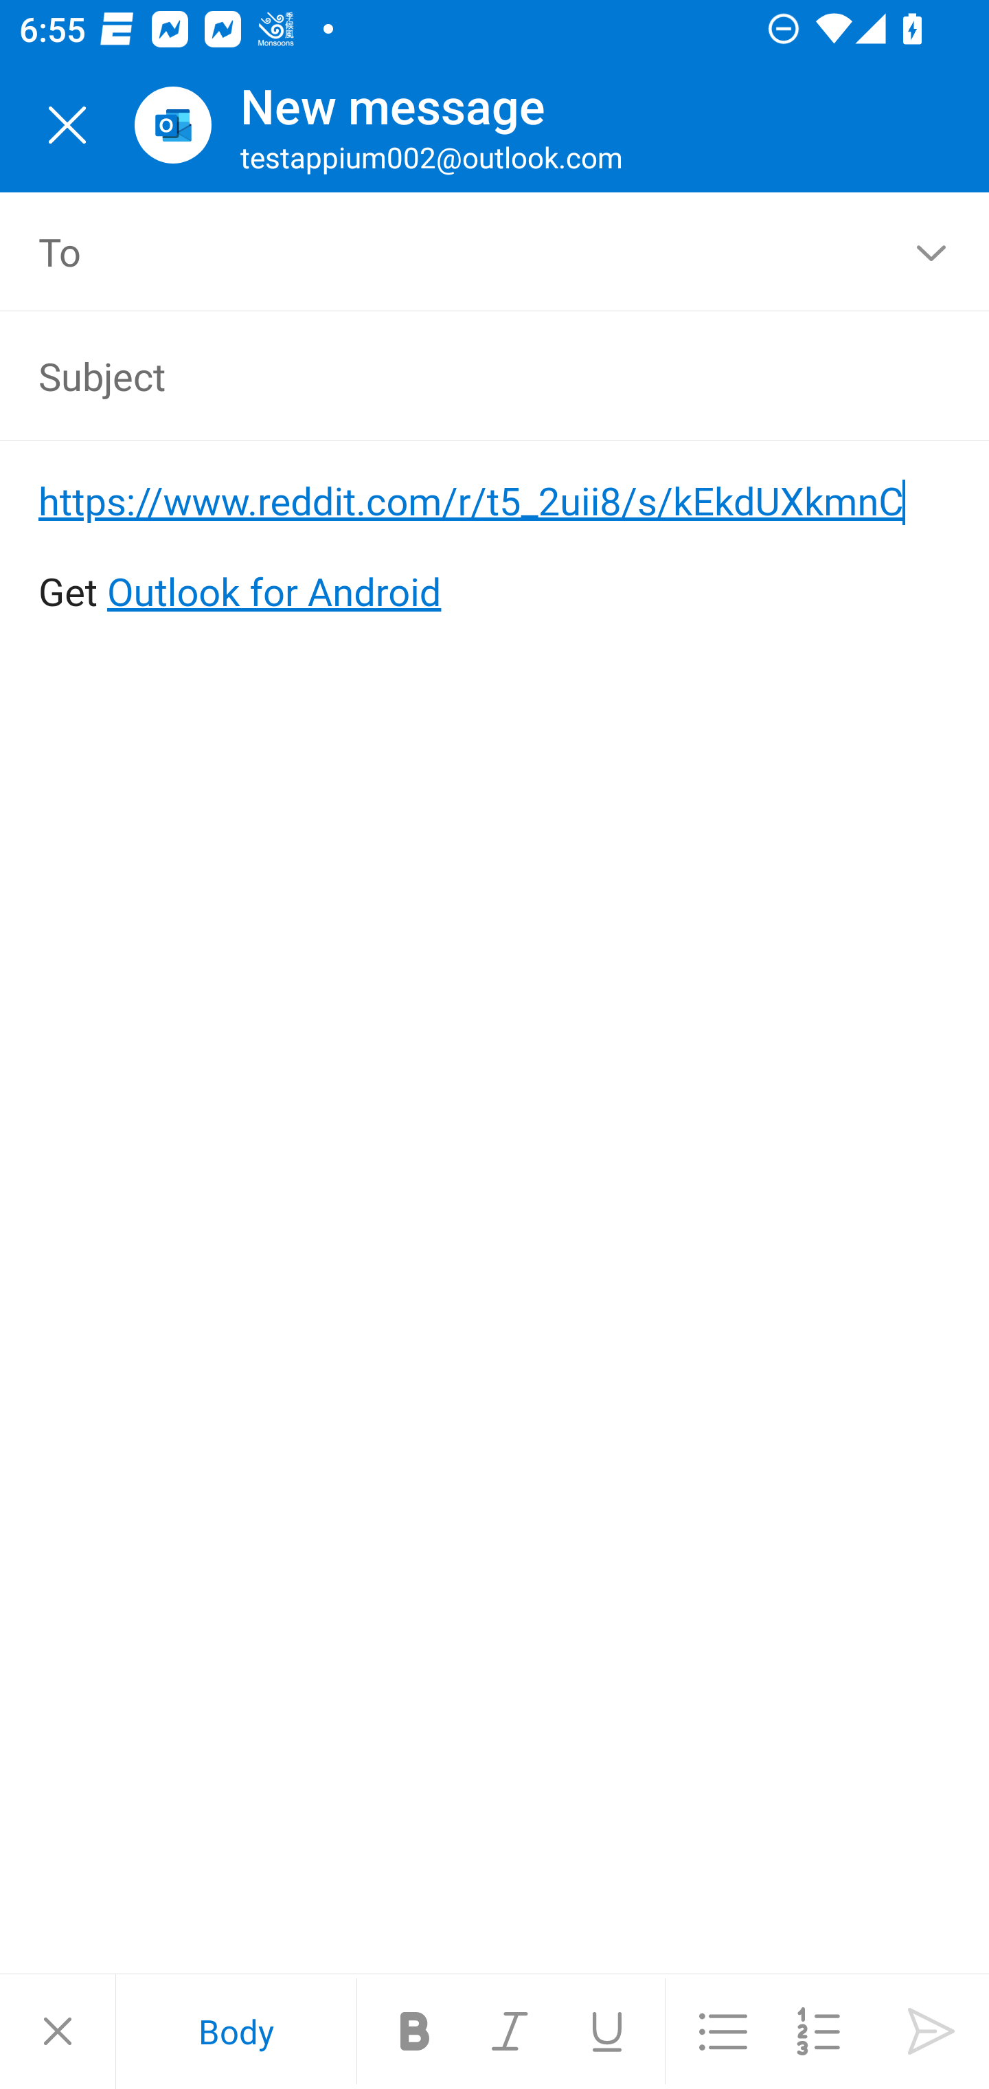 The width and height of the screenshot is (989, 2089). What do you see at coordinates (236, 2031) in the screenshot?
I see `Font style button body Body` at bounding box center [236, 2031].